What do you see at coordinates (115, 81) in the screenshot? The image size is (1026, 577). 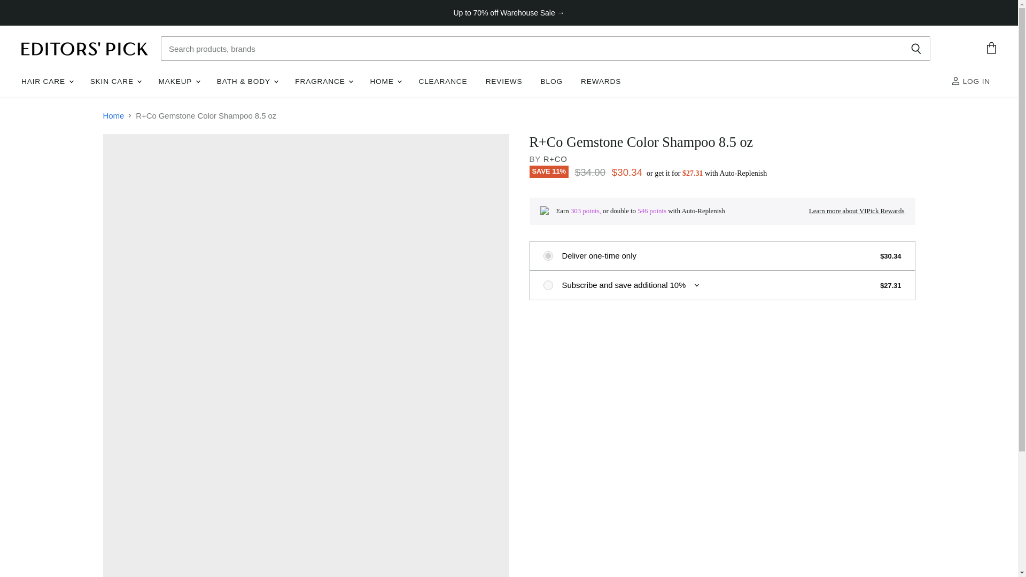 I see `SKIN CARE` at bounding box center [115, 81].